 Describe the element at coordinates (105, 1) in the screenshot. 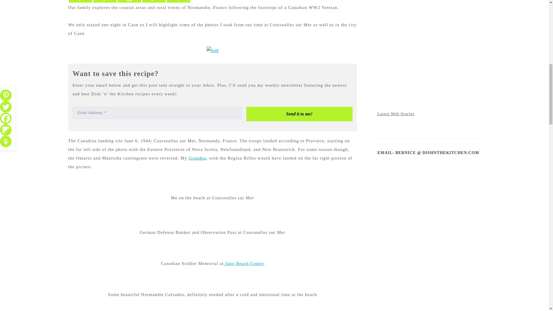

I see `Twitter` at that location.